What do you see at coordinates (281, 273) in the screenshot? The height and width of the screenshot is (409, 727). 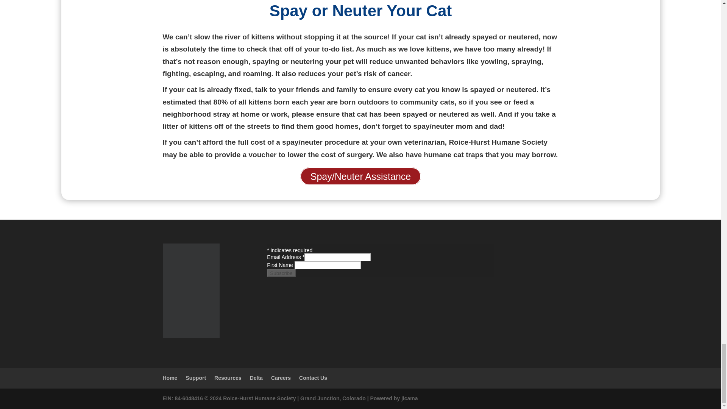 I see `Subscribe` at bounding box center [281, 273].